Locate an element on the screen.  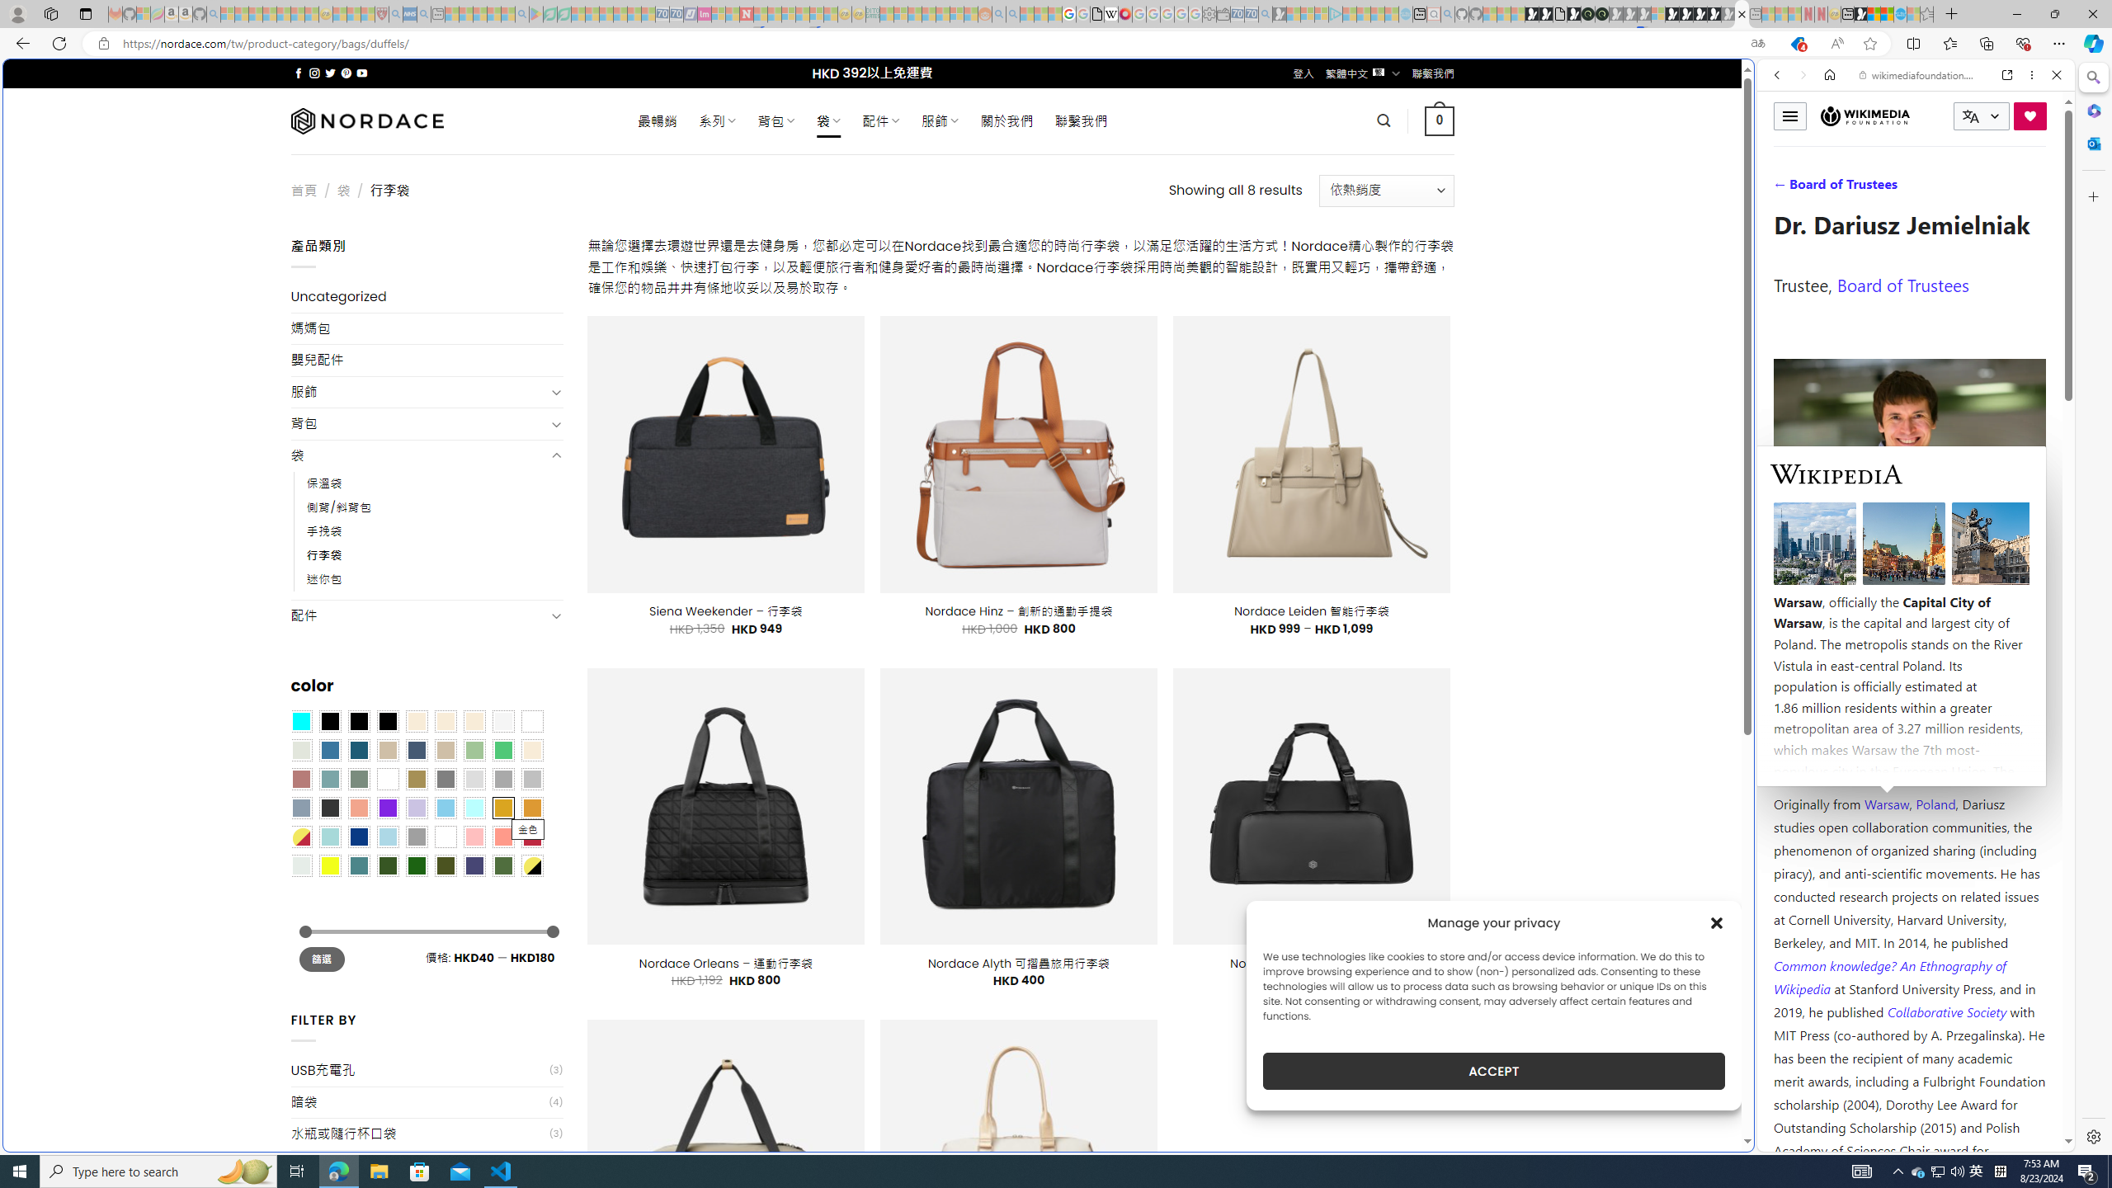
Wikimedia Foundation is located at coordinates (1864, 115).